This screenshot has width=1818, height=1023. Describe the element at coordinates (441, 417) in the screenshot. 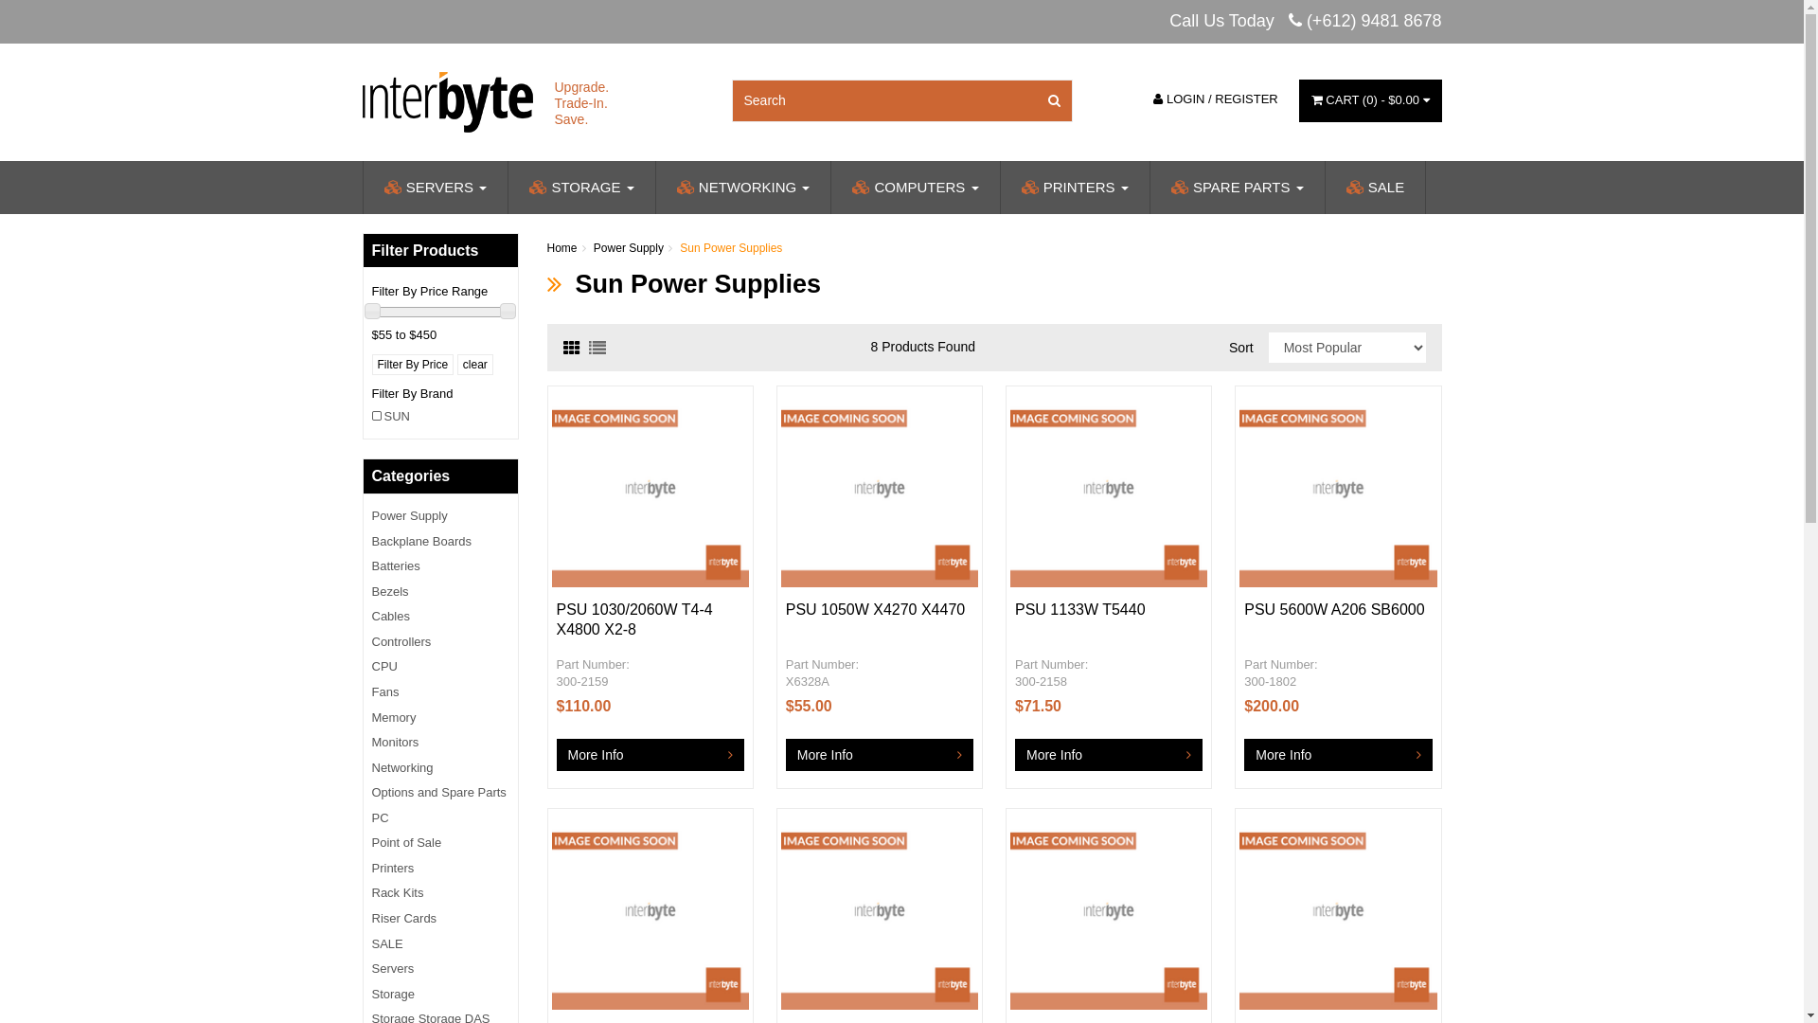

I see `SUN` at that location.